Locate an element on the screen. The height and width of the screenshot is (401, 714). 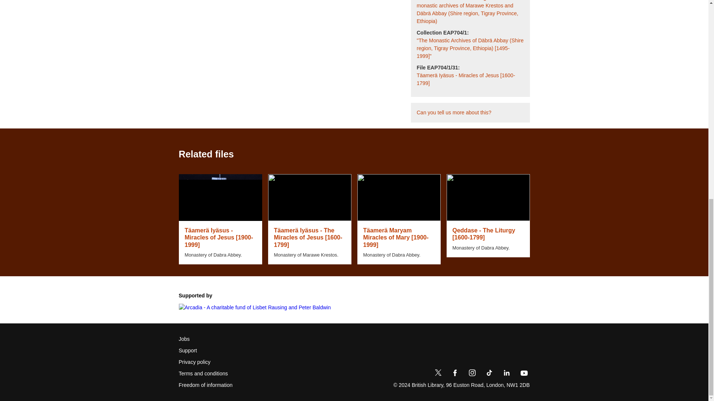
Support is located at coordinates (187, 351).